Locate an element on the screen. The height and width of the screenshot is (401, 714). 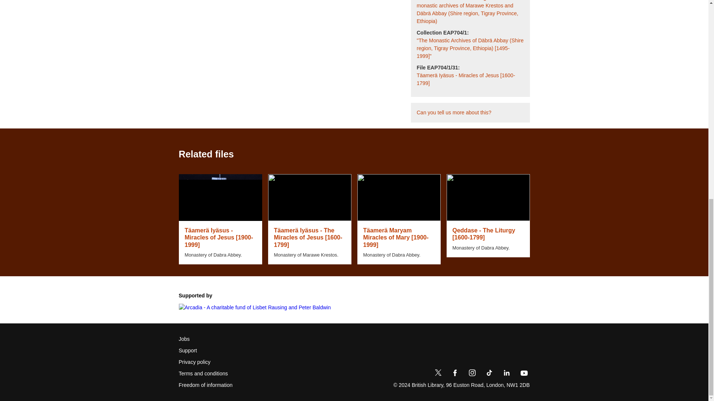
Support is located at coordinates (187, 351).